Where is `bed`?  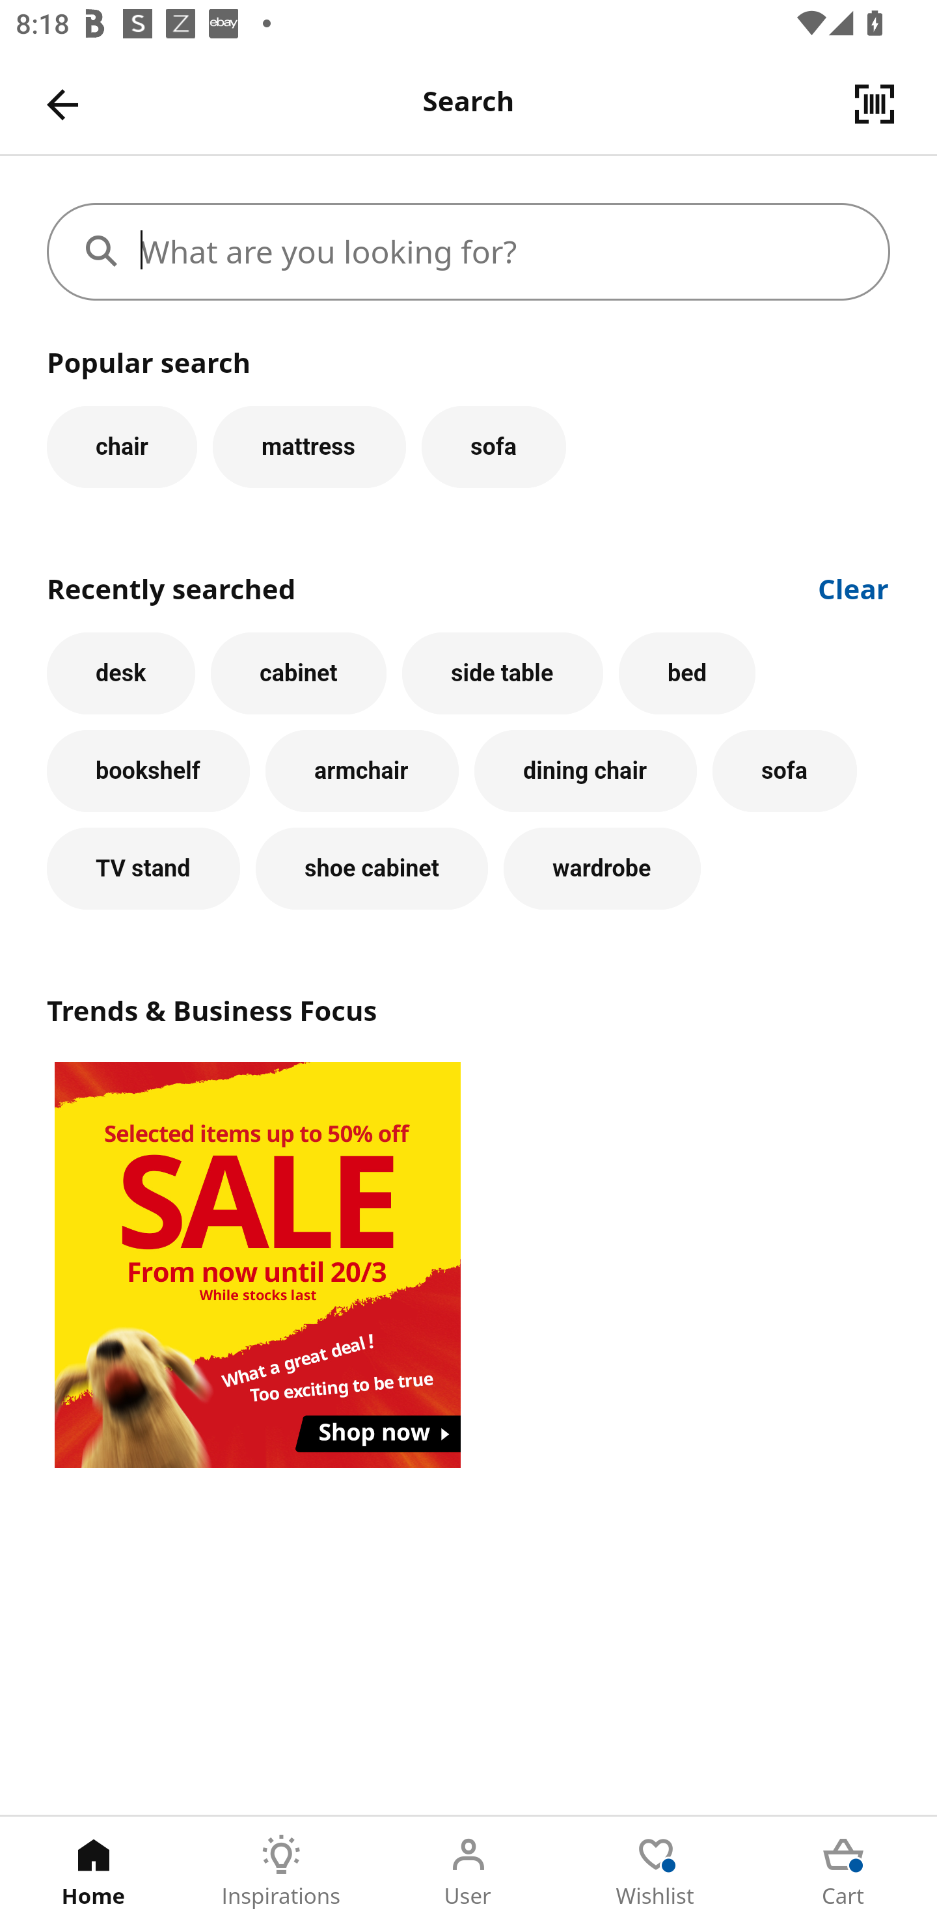
bed is located at coordinates (686, 673).